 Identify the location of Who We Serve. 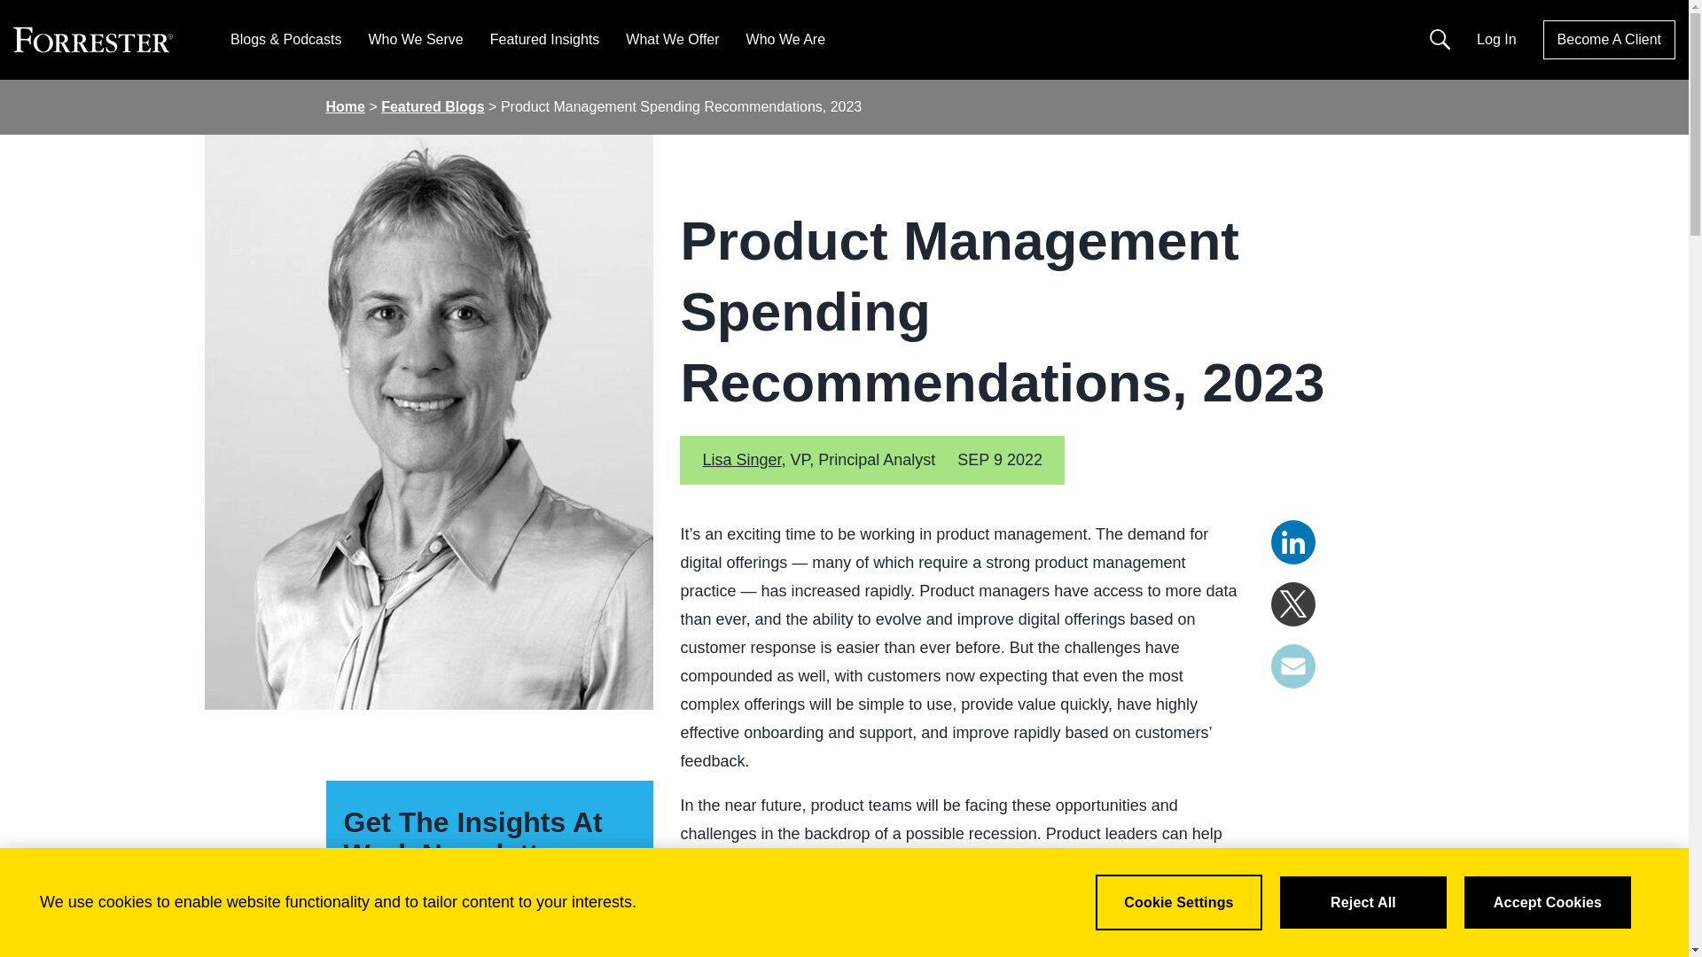
(415, 39).